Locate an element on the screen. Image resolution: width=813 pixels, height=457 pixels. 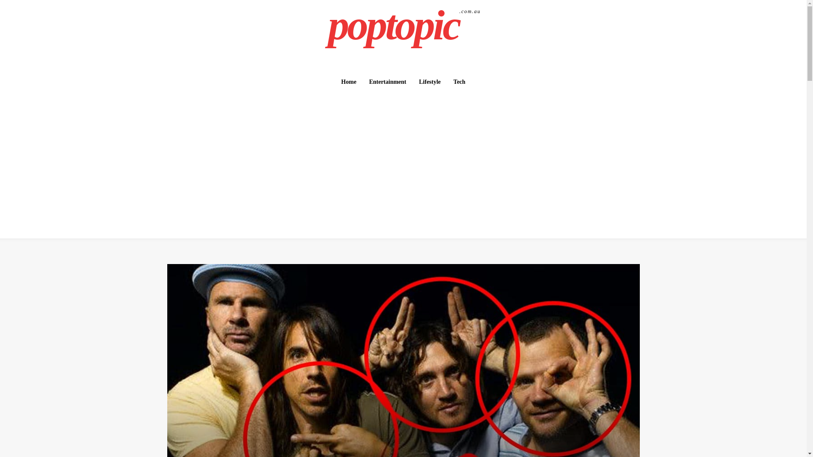
Lifestyle is located at coordinates (388, 82).